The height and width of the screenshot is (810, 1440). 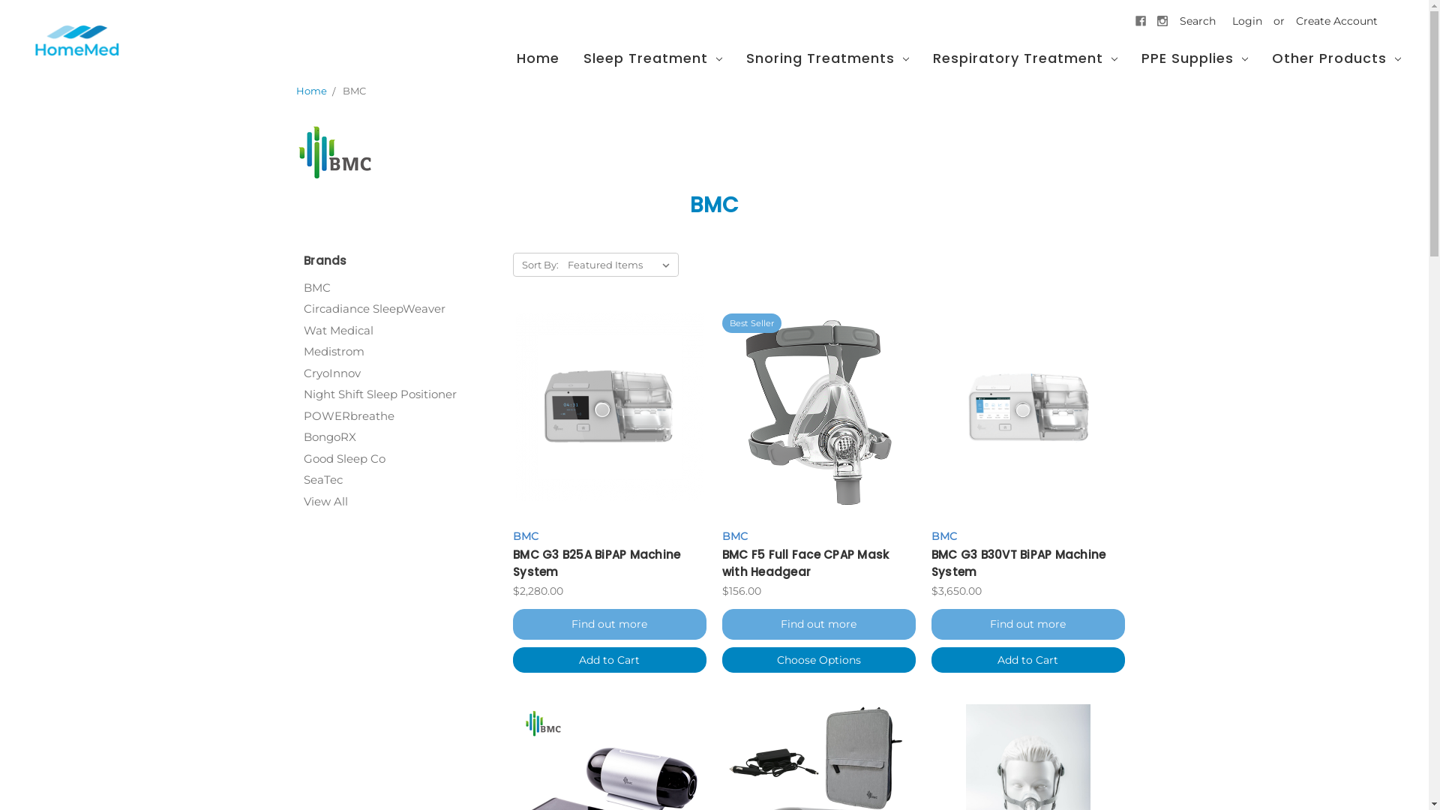 What do you see at coordinates (400, 459) in the screenshot?
I see `Good Sleep Co` at bounding box center [400, 459].